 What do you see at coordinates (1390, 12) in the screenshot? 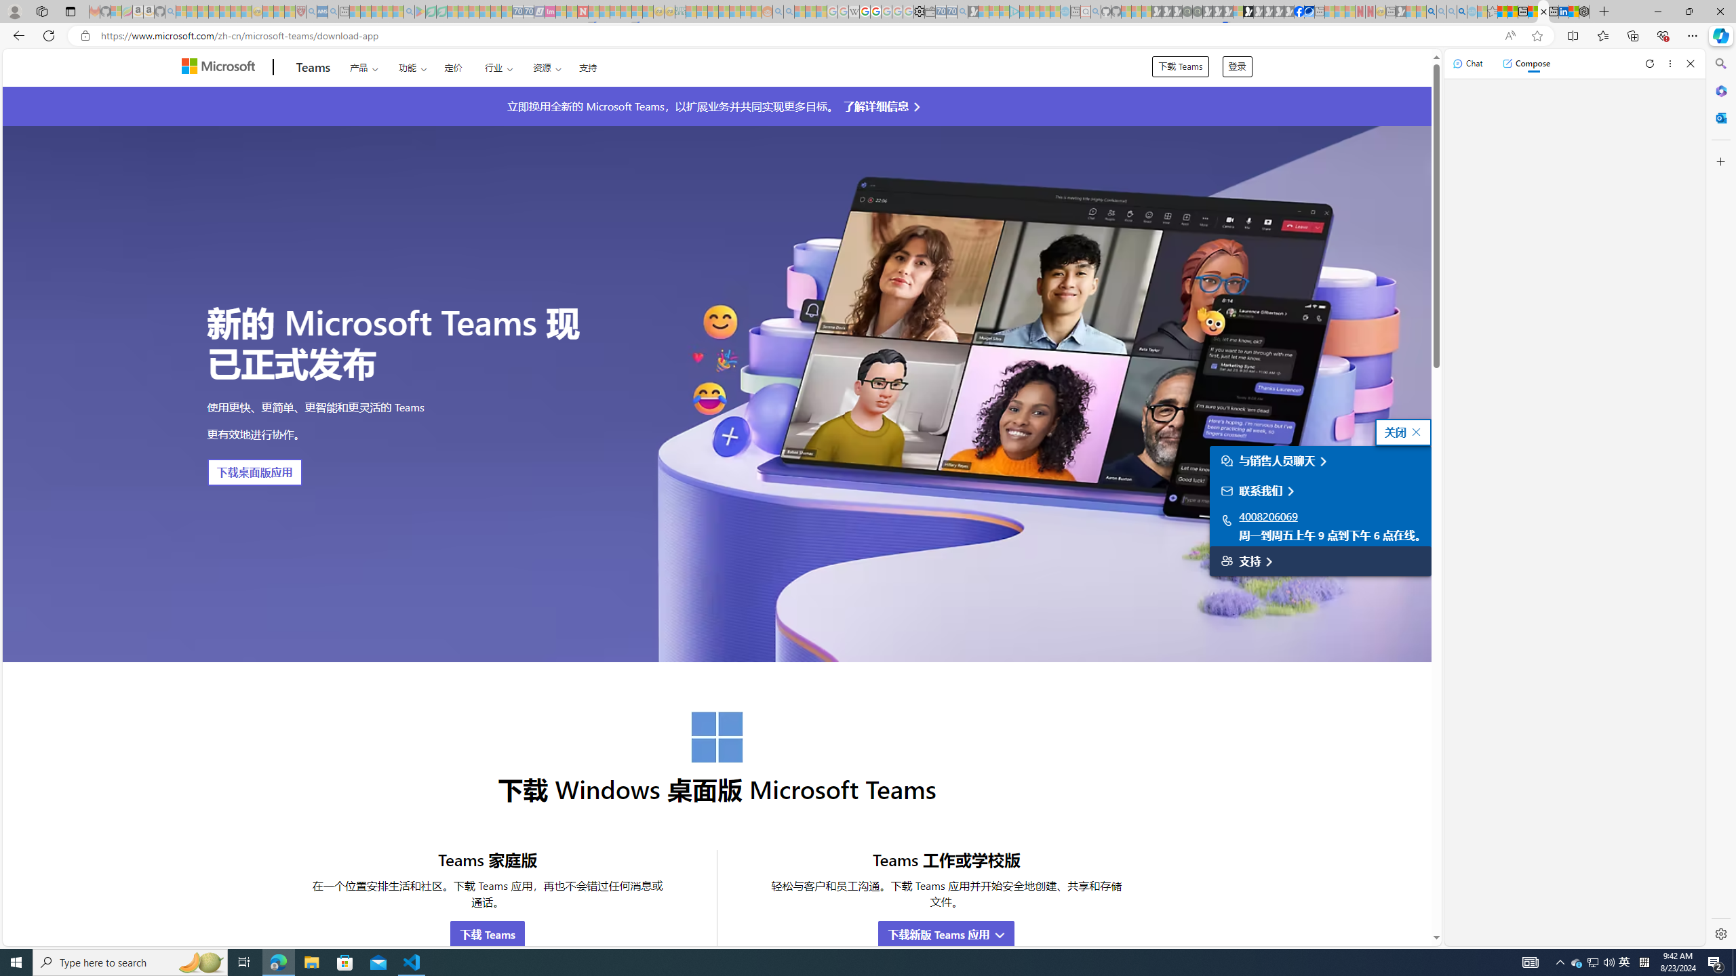
I see `New tab - Sleeping` at bounding box center [1390, 12].